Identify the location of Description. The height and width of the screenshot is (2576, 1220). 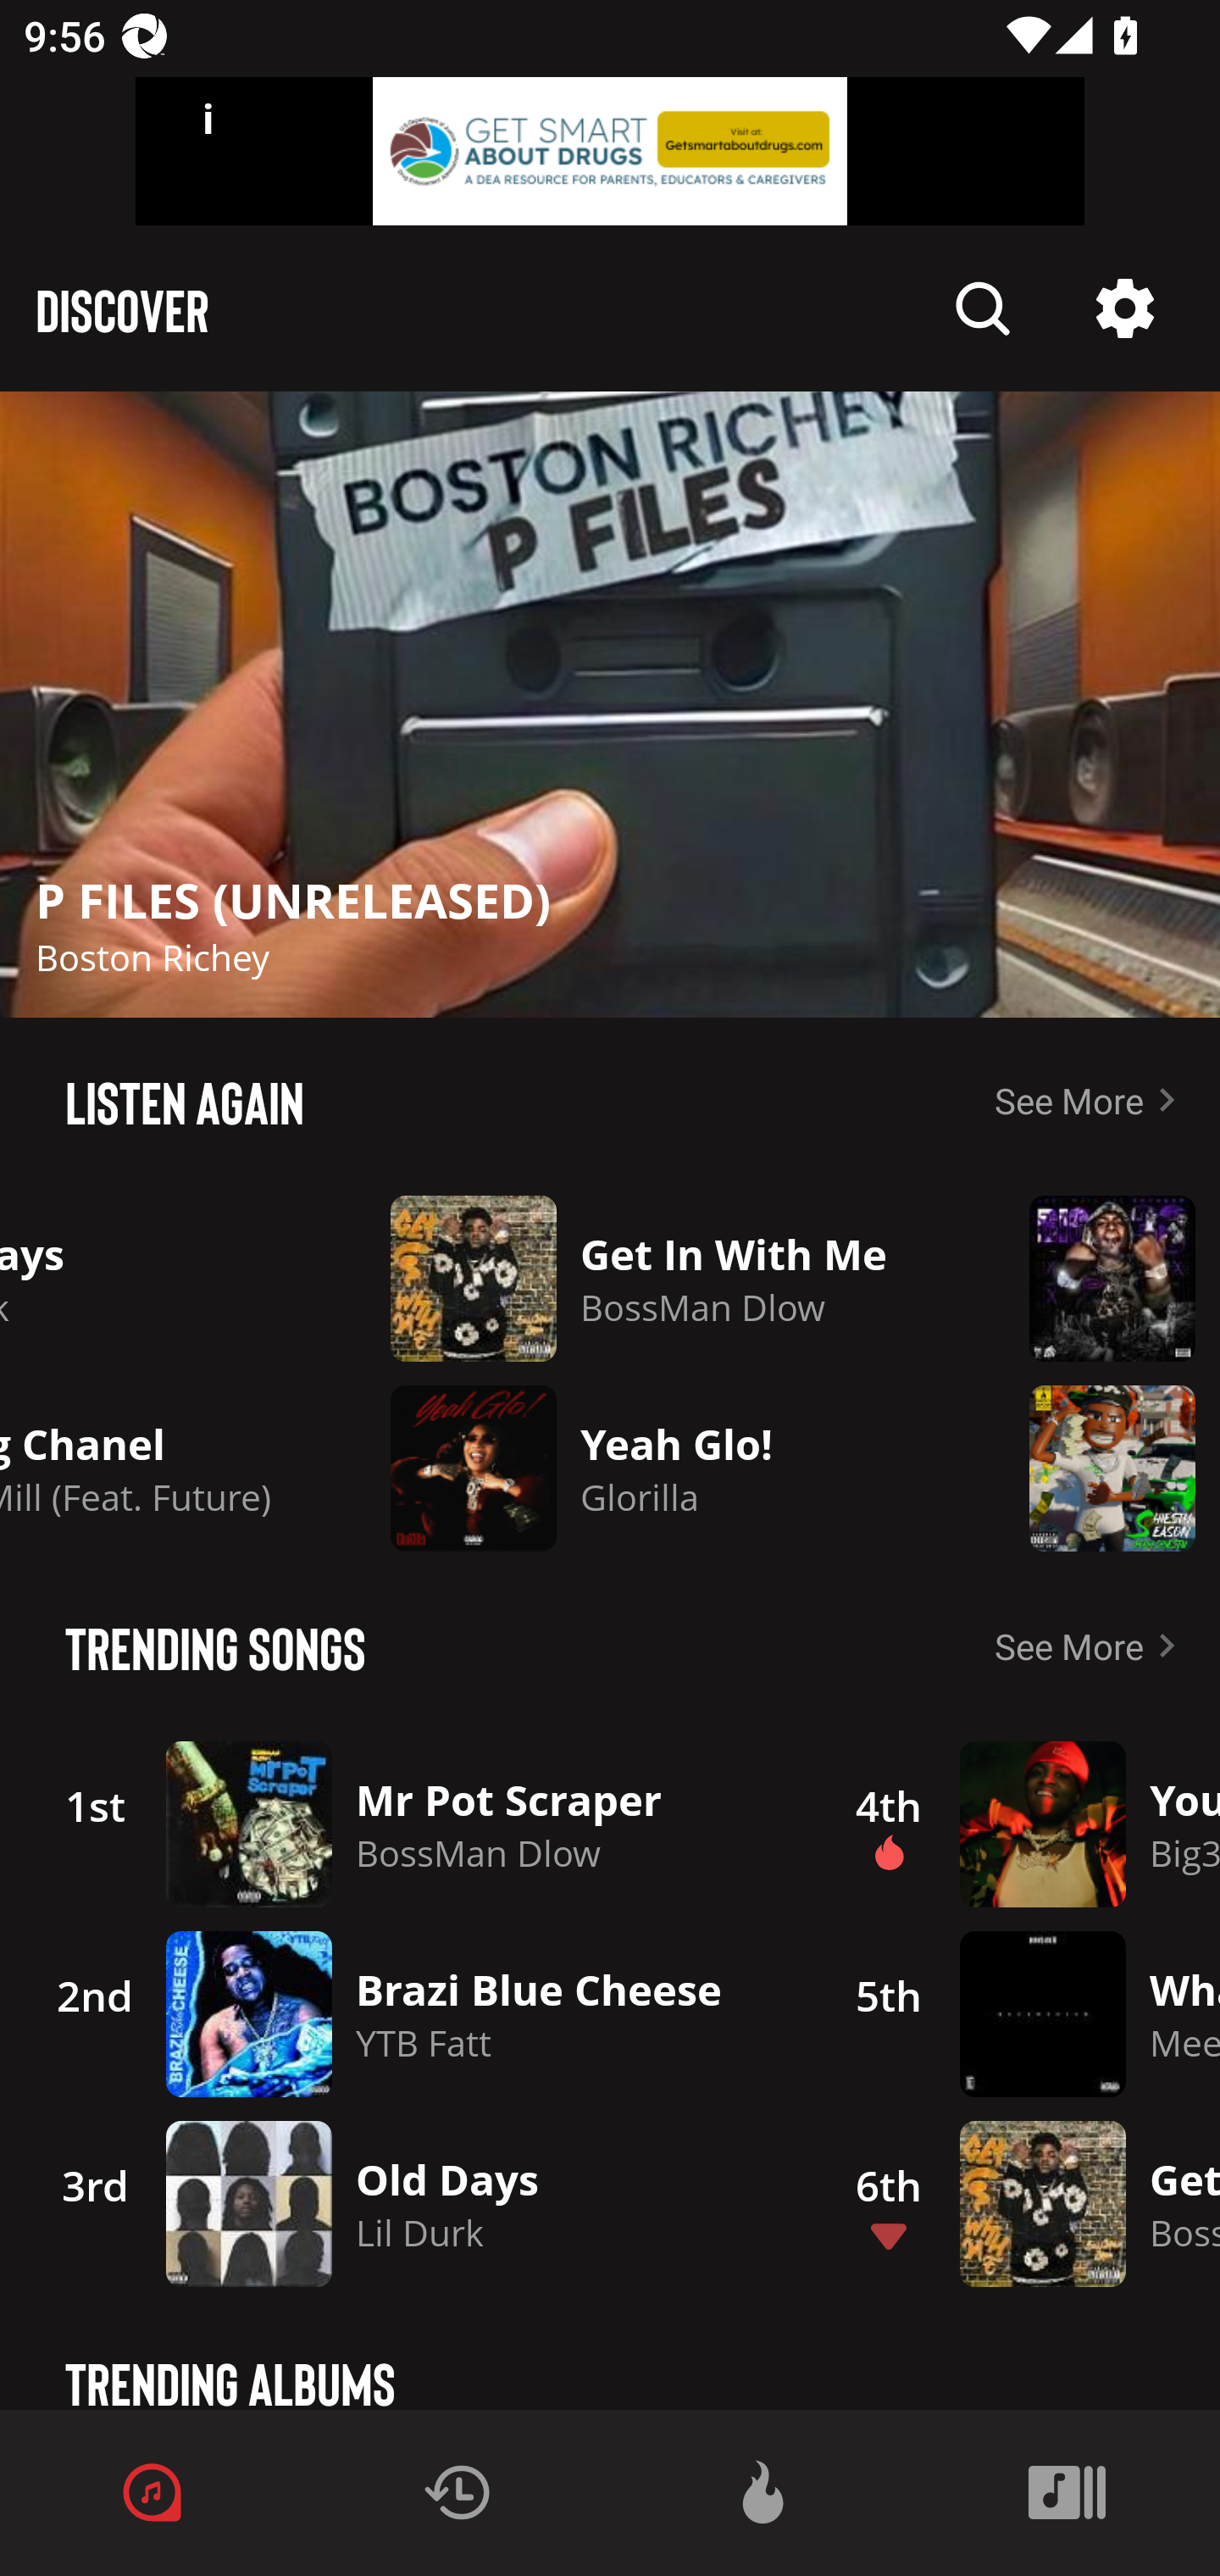
(983, 308).